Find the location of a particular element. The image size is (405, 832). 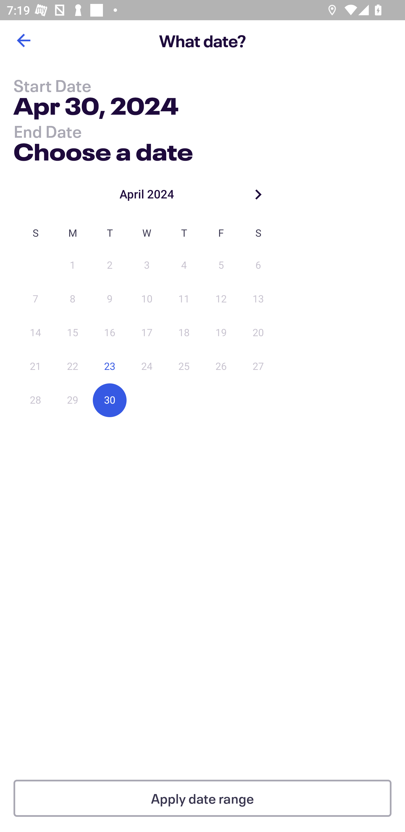

16 16 April 2024 is located at coordinates (110, 333).